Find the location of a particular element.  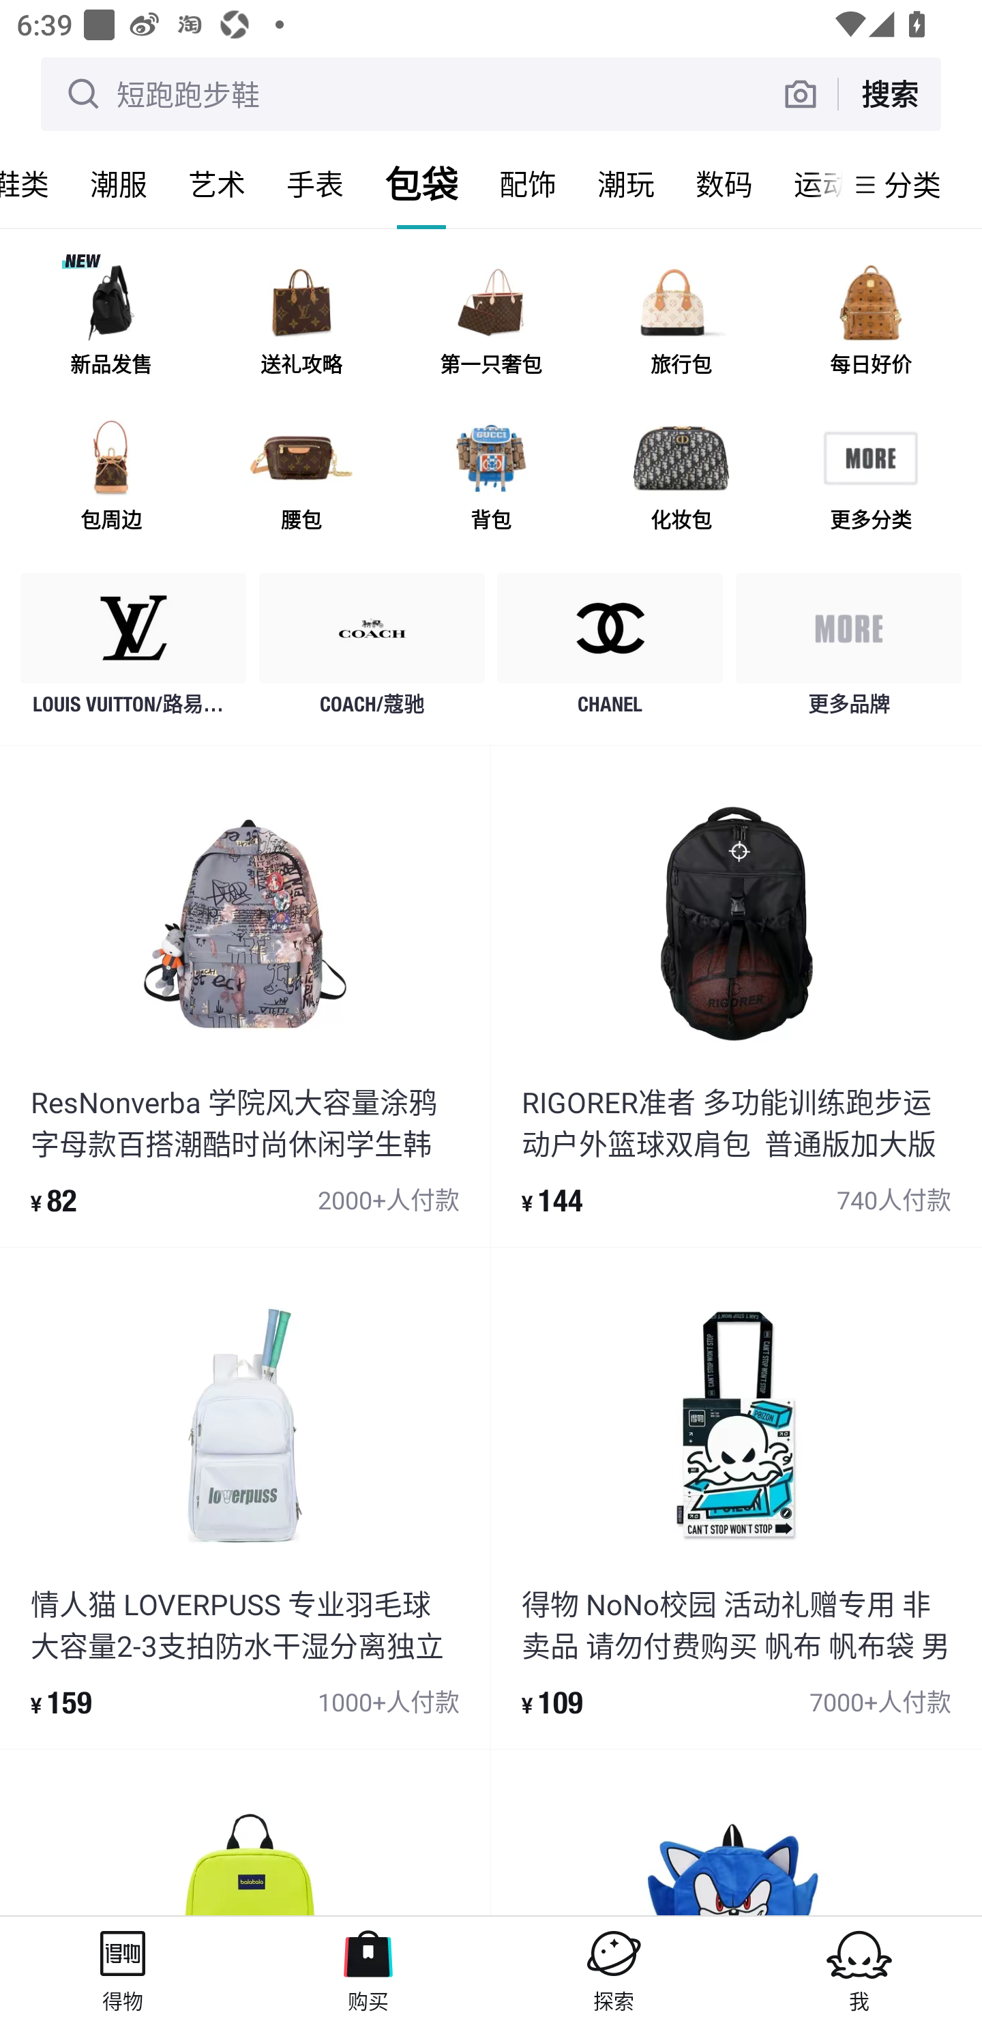

LOUIS VUITTON/路易威登 is located at coordinates (134, 651).